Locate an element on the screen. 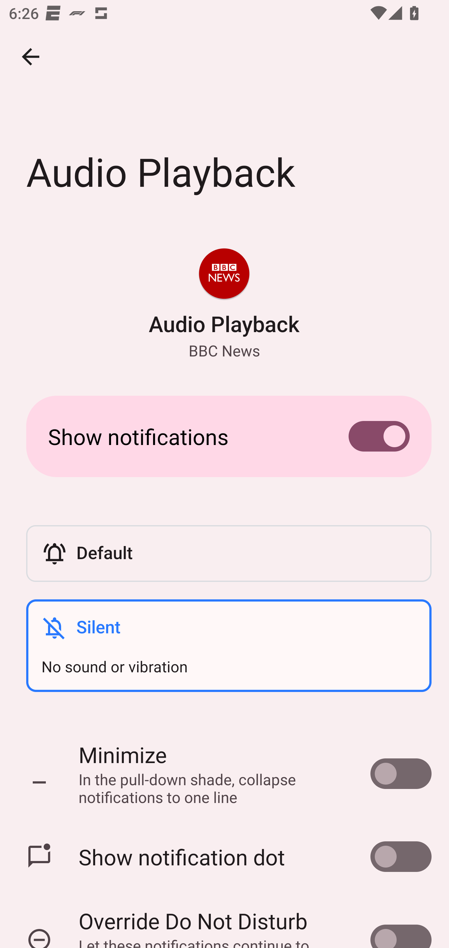 Image resolution: width=449 pixels, height=948 pixels. Default is located at coordinates (229, 554).